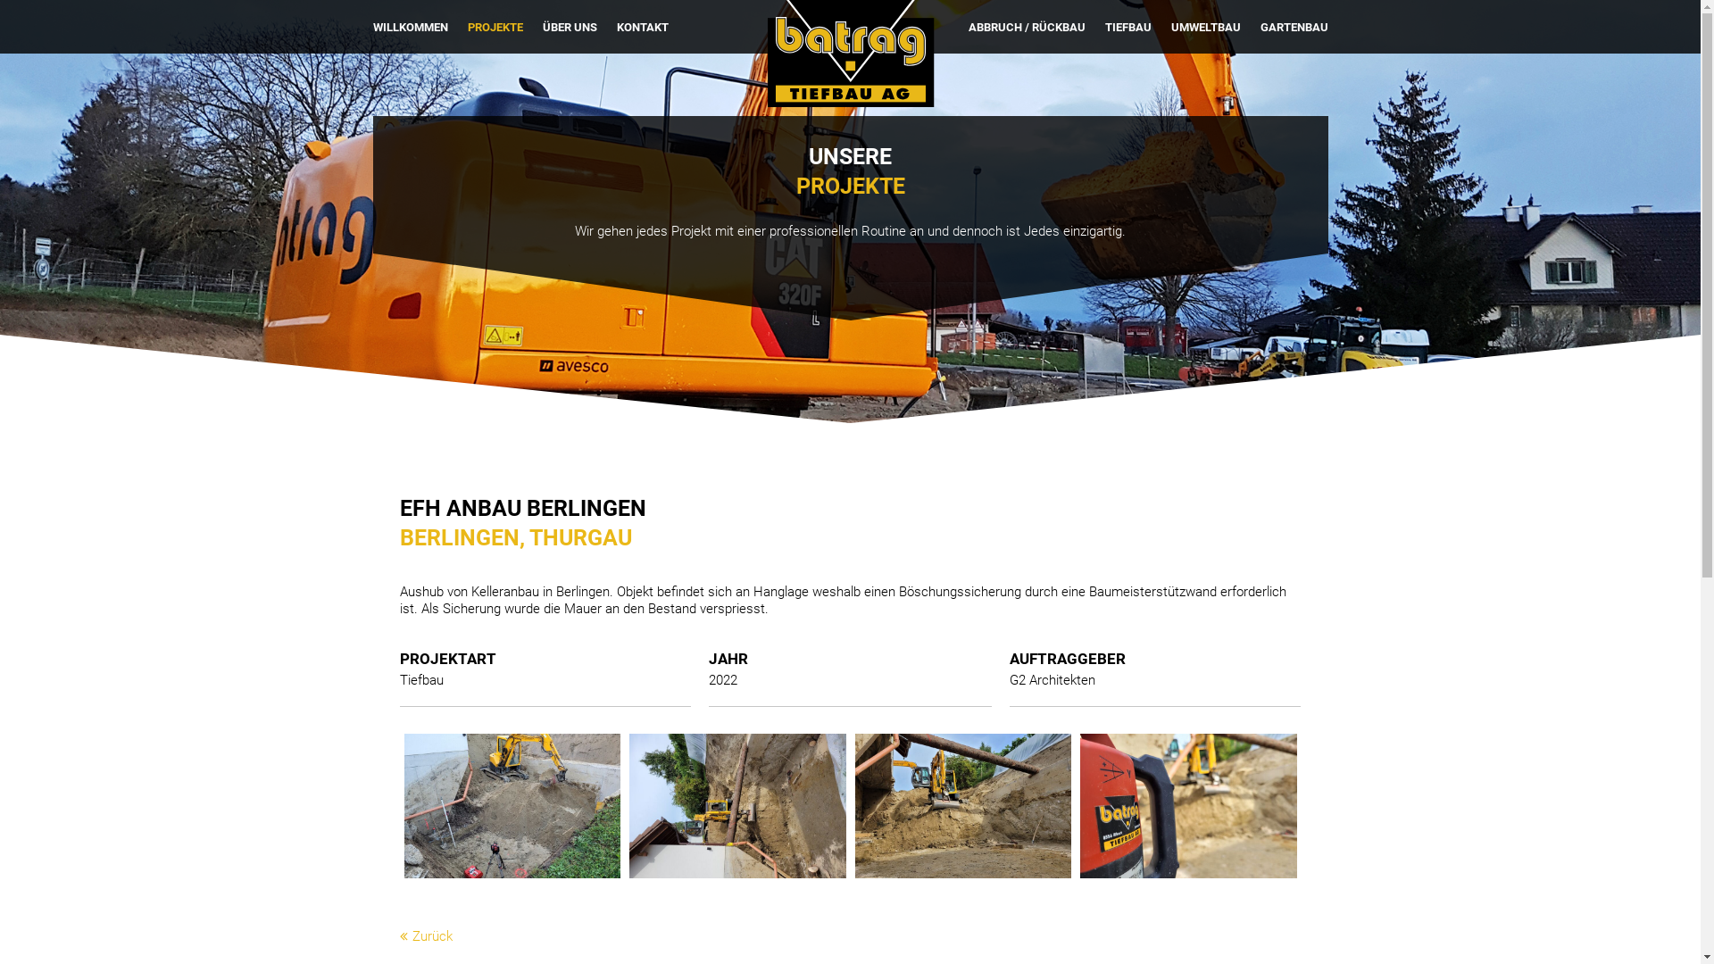  Describe the element at coordinates (495, 28) in the screenshot. I see `PROJEKTE` at that location.